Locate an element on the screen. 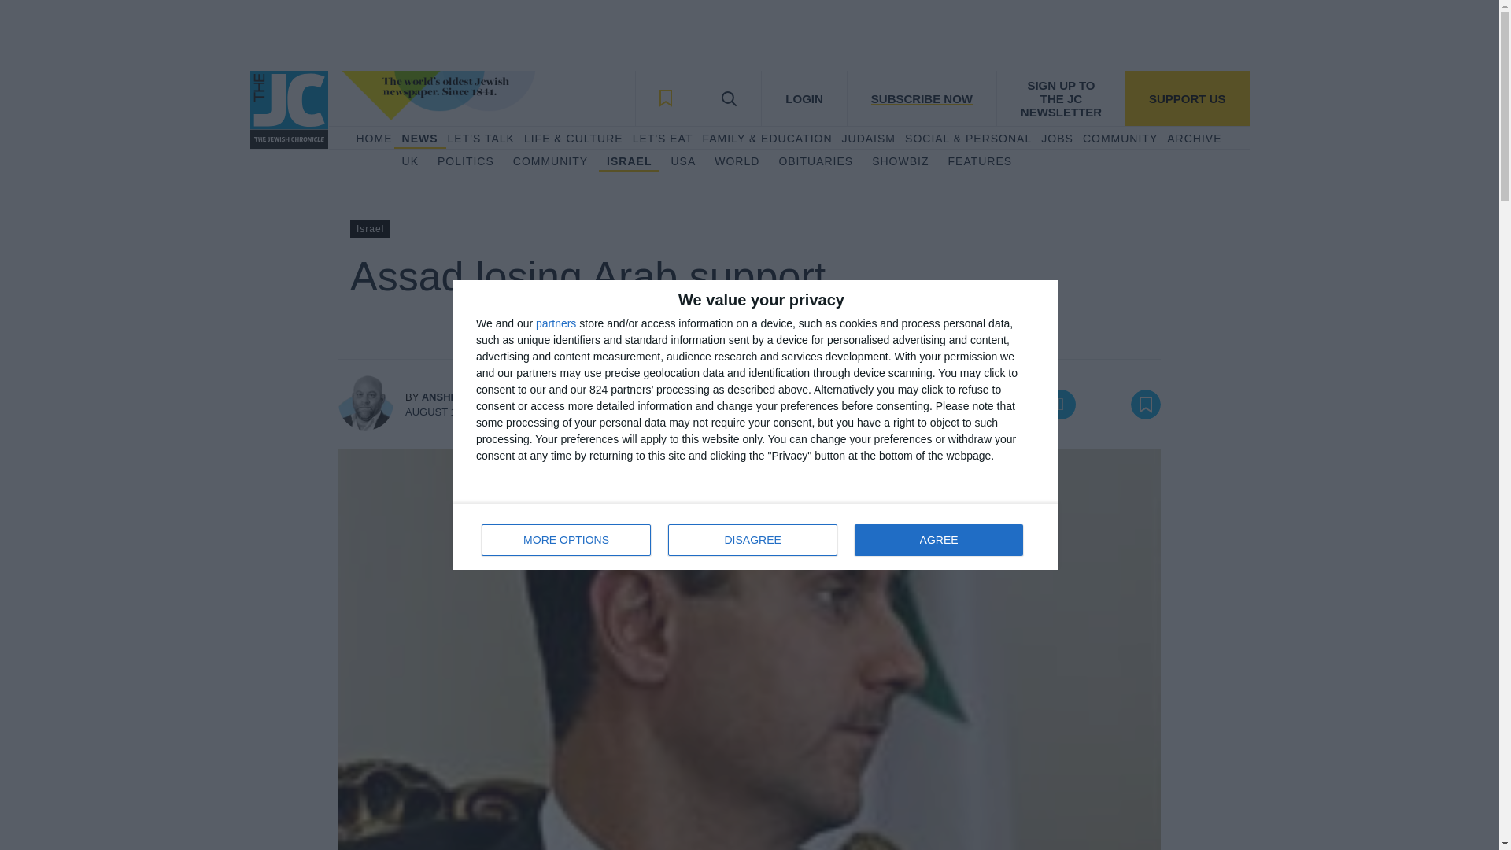 Image resolution: width=1511 pixels, height=850 pixels. DISAGREE is located at coordinates (752, 540).